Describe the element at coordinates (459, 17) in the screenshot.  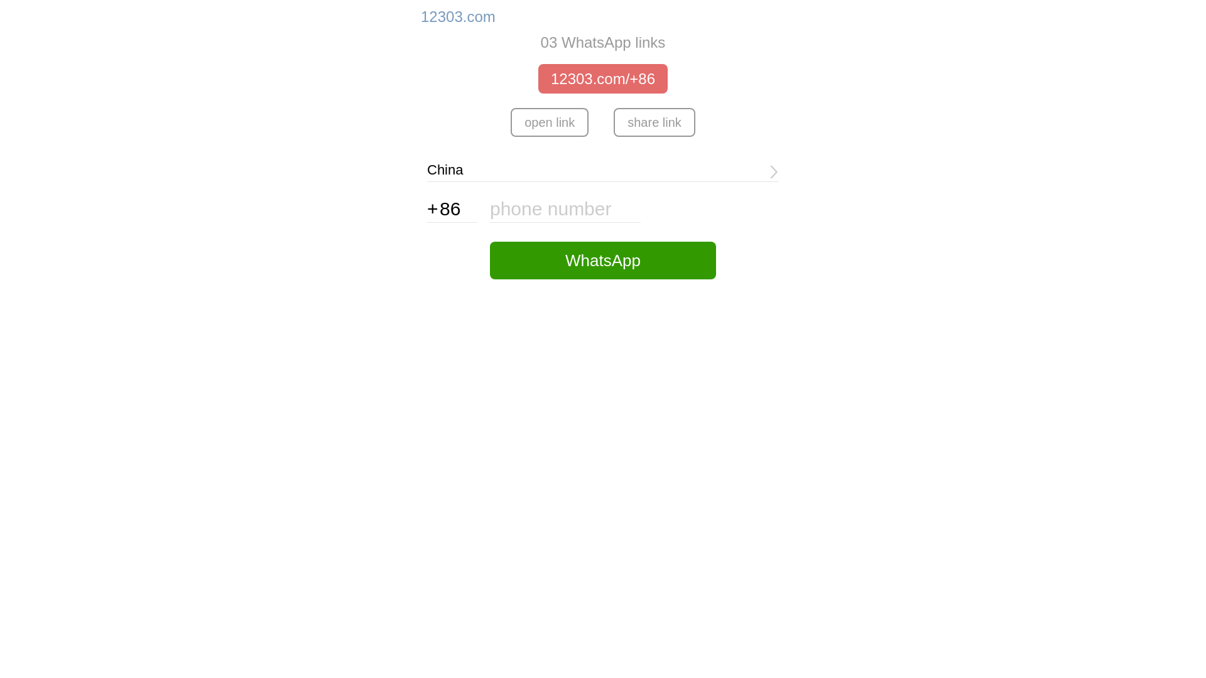
I see `12303.com` at that location.